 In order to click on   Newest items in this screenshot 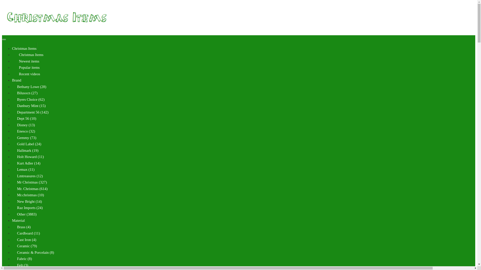, I will do `click(28, 61)`.